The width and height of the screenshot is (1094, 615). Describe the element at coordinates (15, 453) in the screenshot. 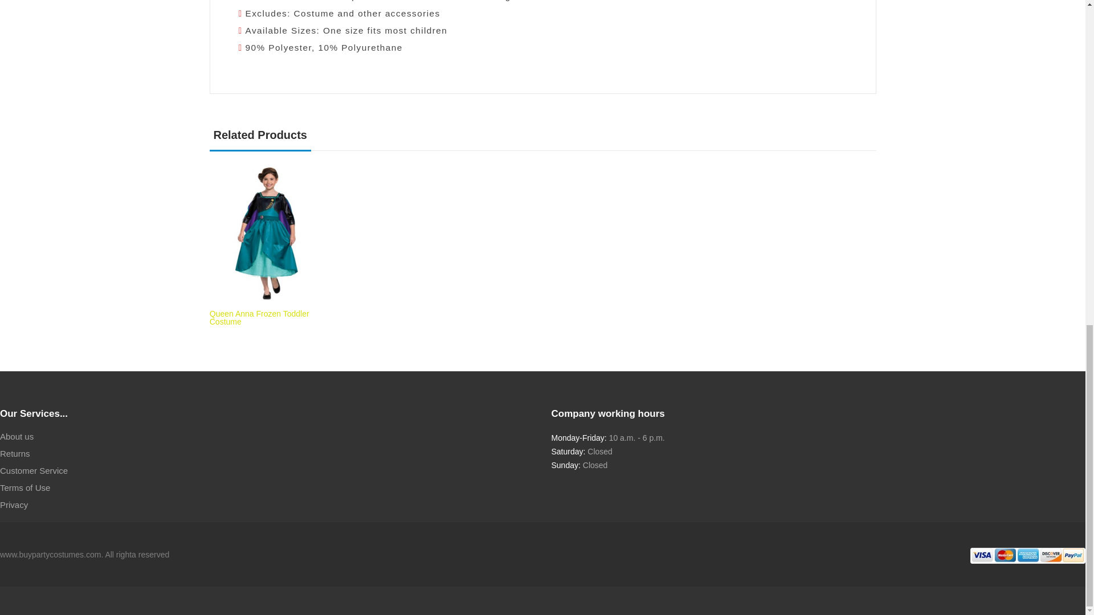

I see `Returns` at that location.